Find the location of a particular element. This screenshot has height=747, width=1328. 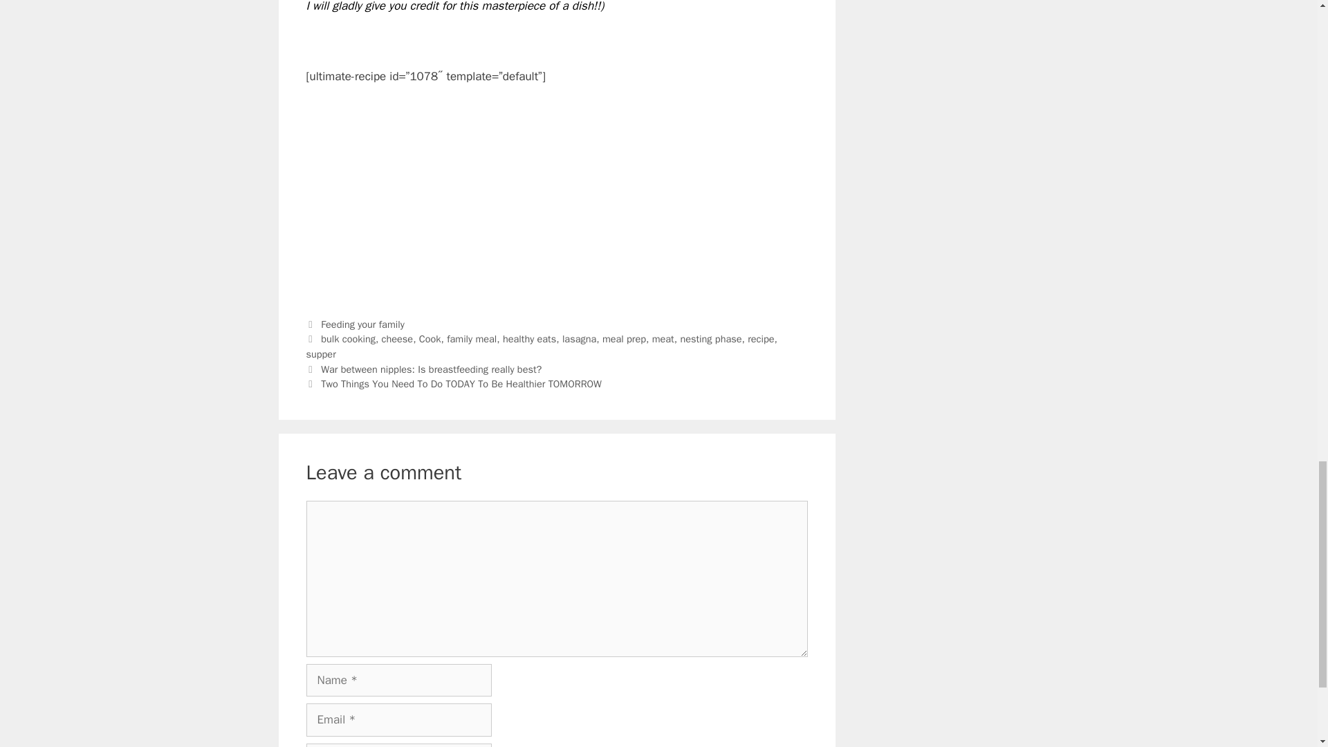

family meal is located at coordinates (472, 338).